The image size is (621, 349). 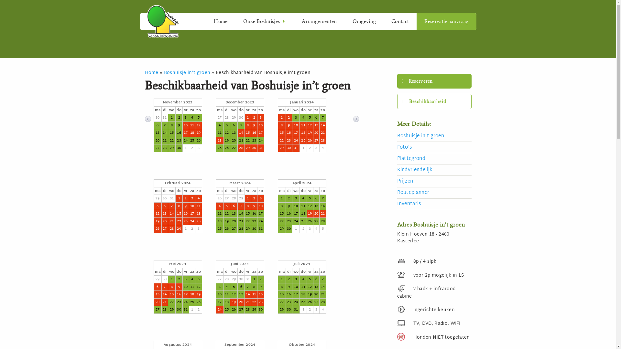 What do you see at coordinates (446, 21) in the screenshot?
I see `Reservatie aanvraag` at bounding box center [446, 21].